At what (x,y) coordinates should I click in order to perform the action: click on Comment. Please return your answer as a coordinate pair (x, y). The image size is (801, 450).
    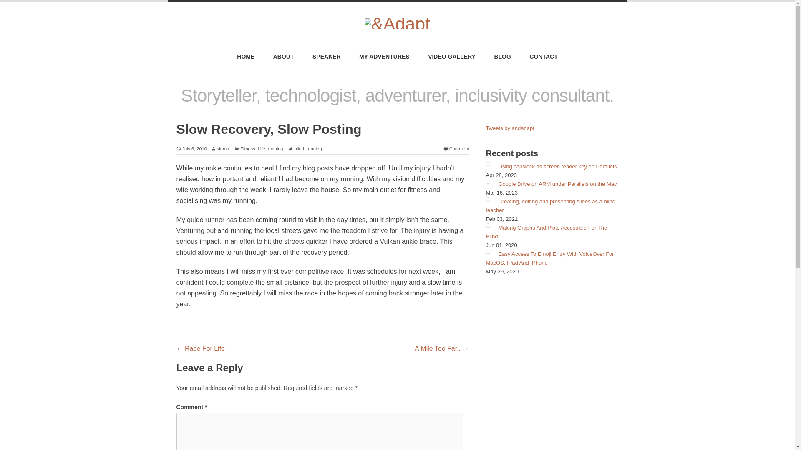
    Looking at the image, I should click on (456, 148).